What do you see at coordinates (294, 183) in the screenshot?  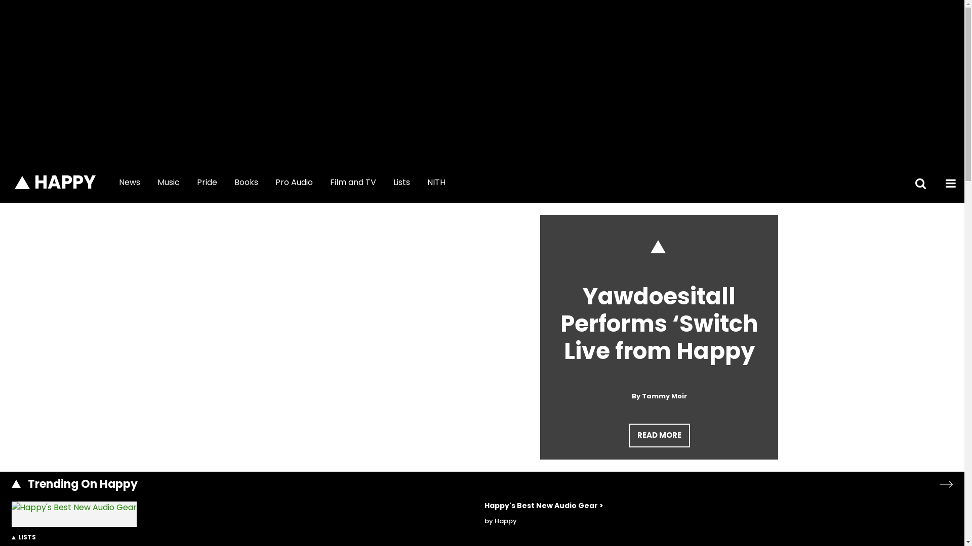 I see `Pro Audio` at bounding box center [294, 183].